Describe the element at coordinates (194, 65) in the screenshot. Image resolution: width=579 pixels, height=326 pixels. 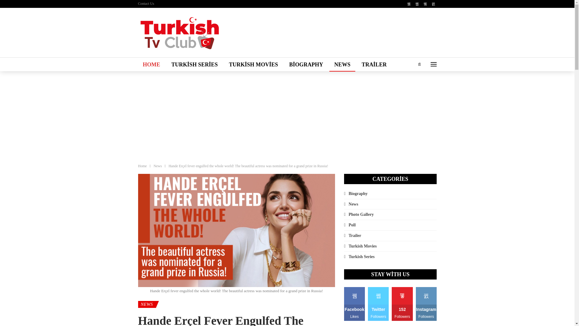
I see `TURKISH SERIES` at that location.